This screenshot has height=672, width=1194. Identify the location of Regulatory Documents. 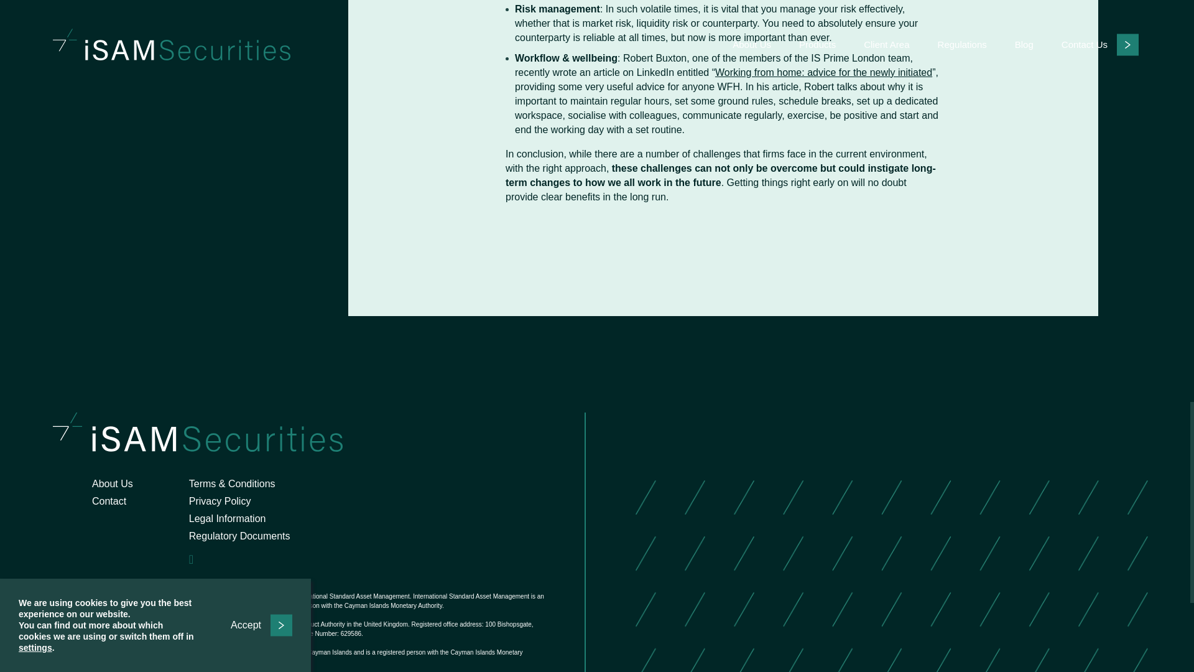
(239, 536).